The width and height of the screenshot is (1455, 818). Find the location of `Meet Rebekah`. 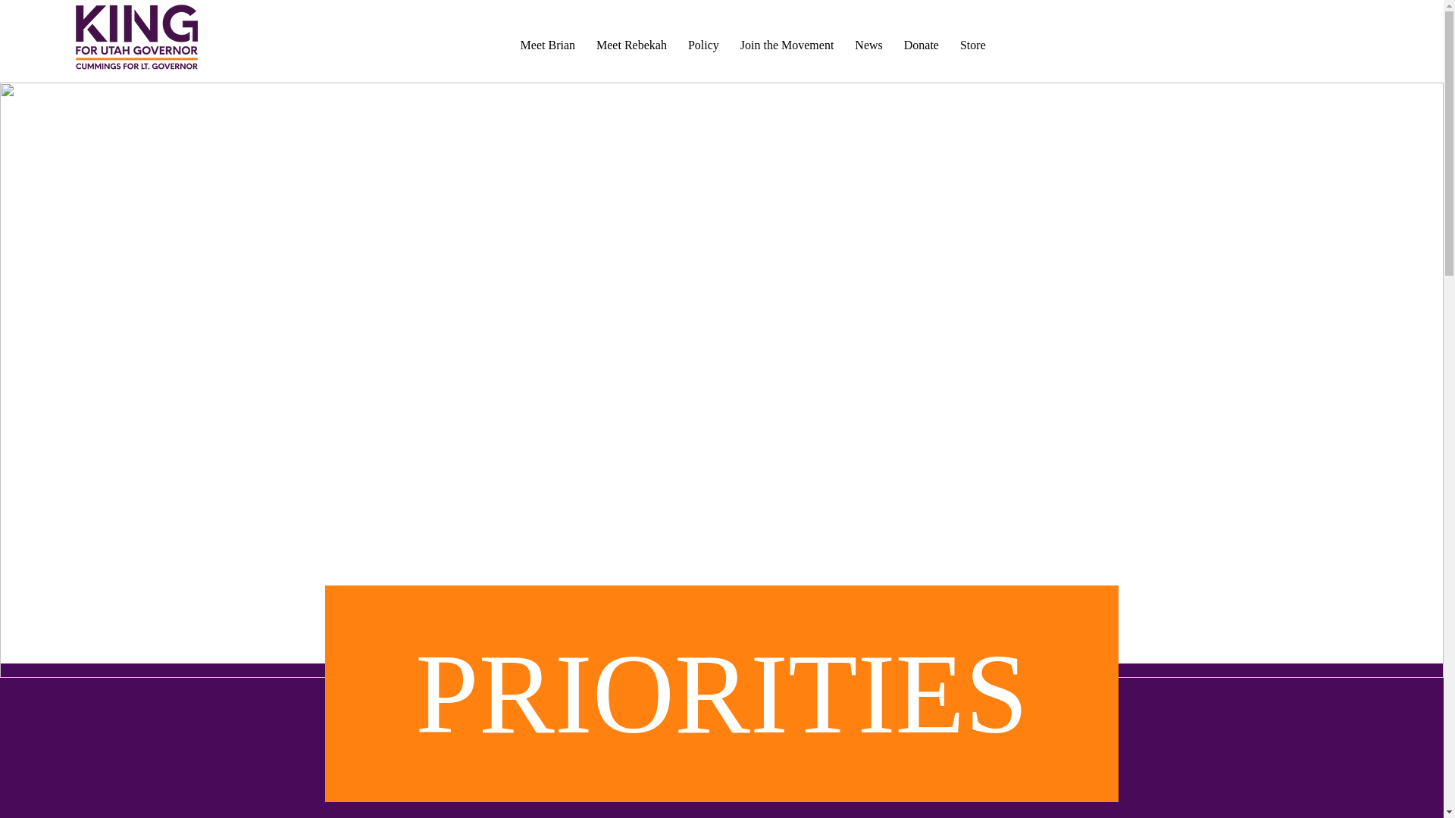

Meet Rebekah is located at coordinates (632, 45).